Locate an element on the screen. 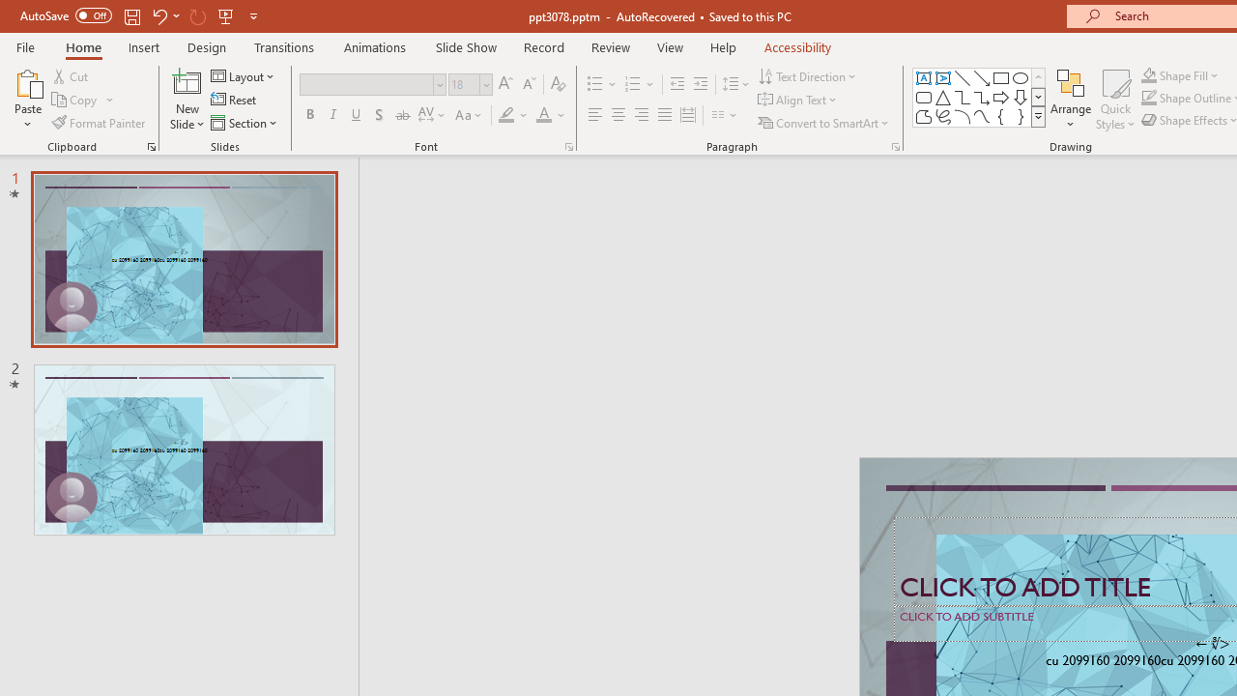  Text Highlight Color Yellow is located at coordinates (506, 116).